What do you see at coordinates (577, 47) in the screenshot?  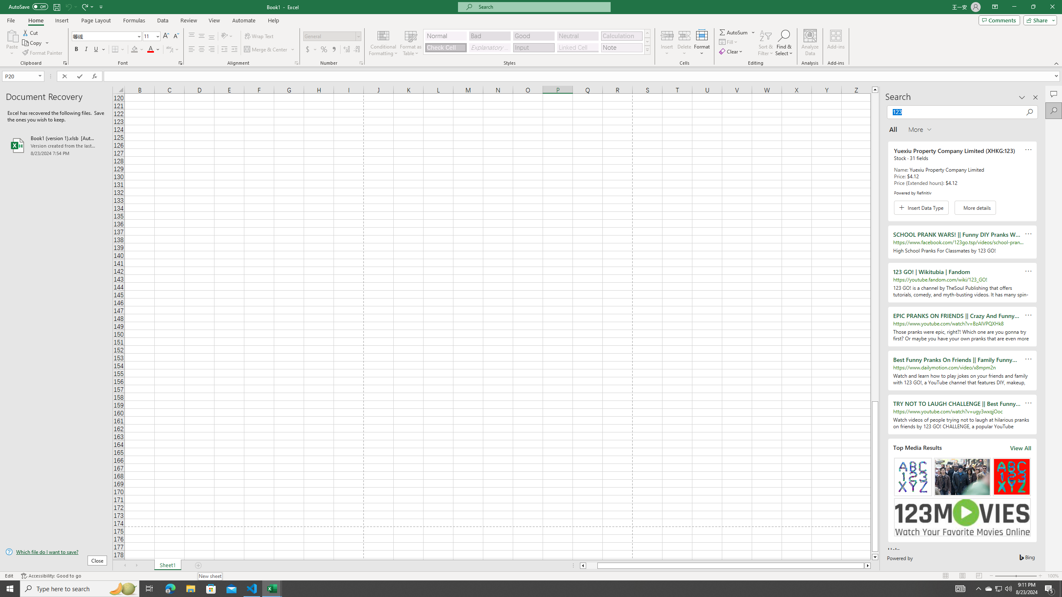 I see `Linked Cell` at bounding box center [577, 47].